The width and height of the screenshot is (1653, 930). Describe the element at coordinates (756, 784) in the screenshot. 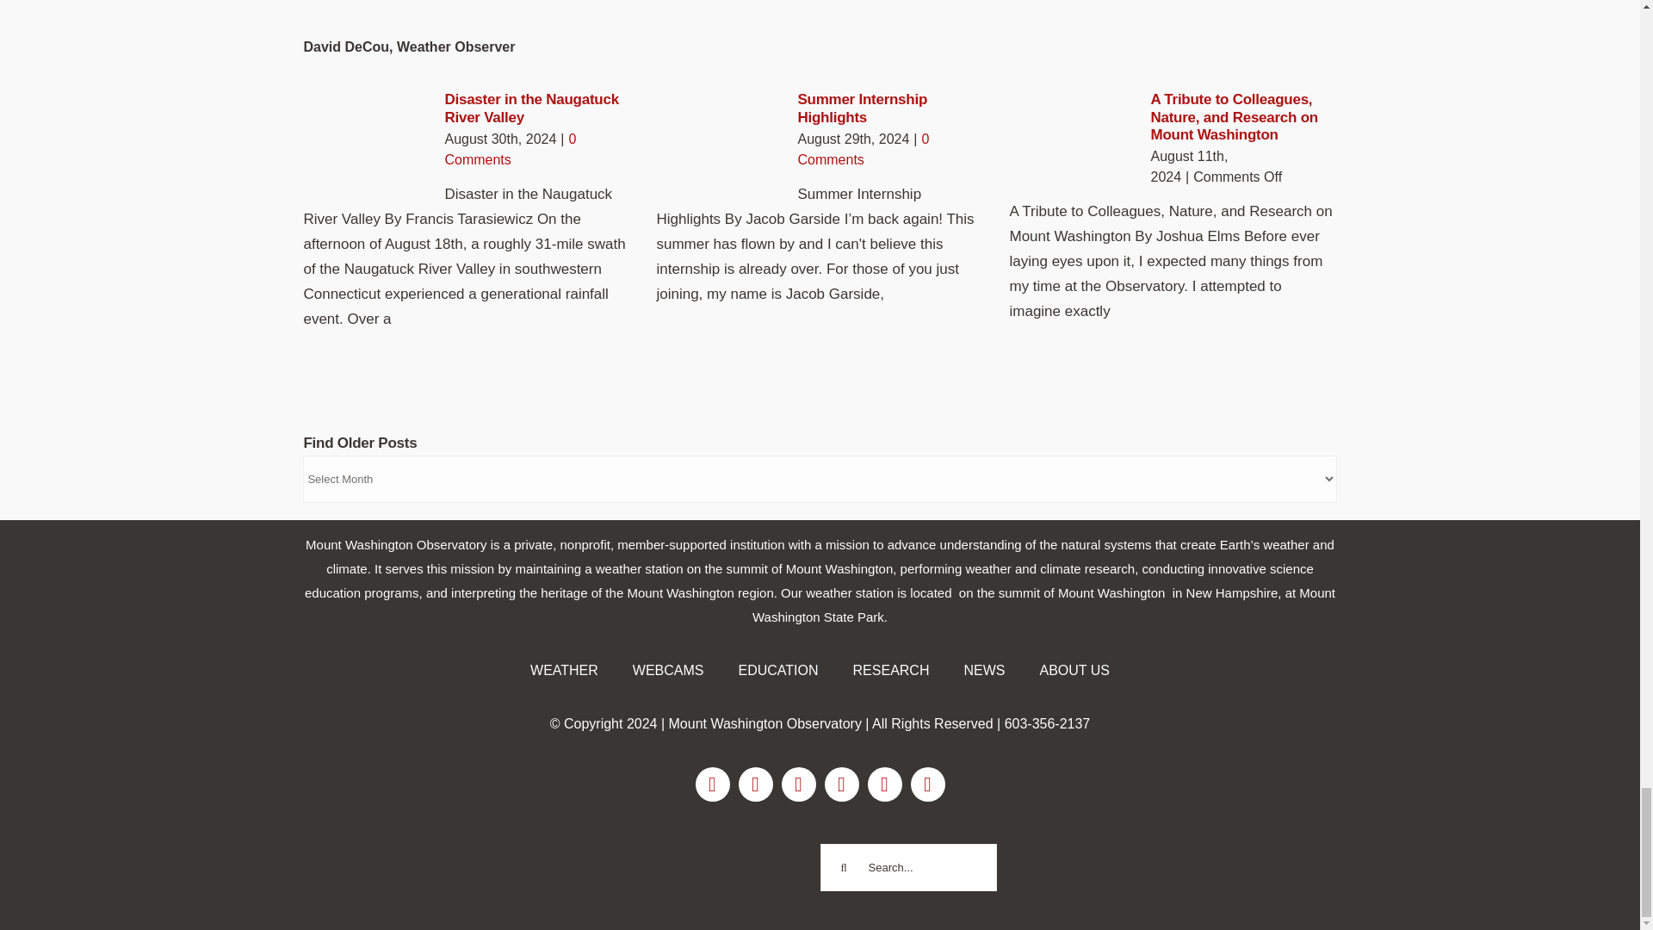

I see `Instagram` at that location.